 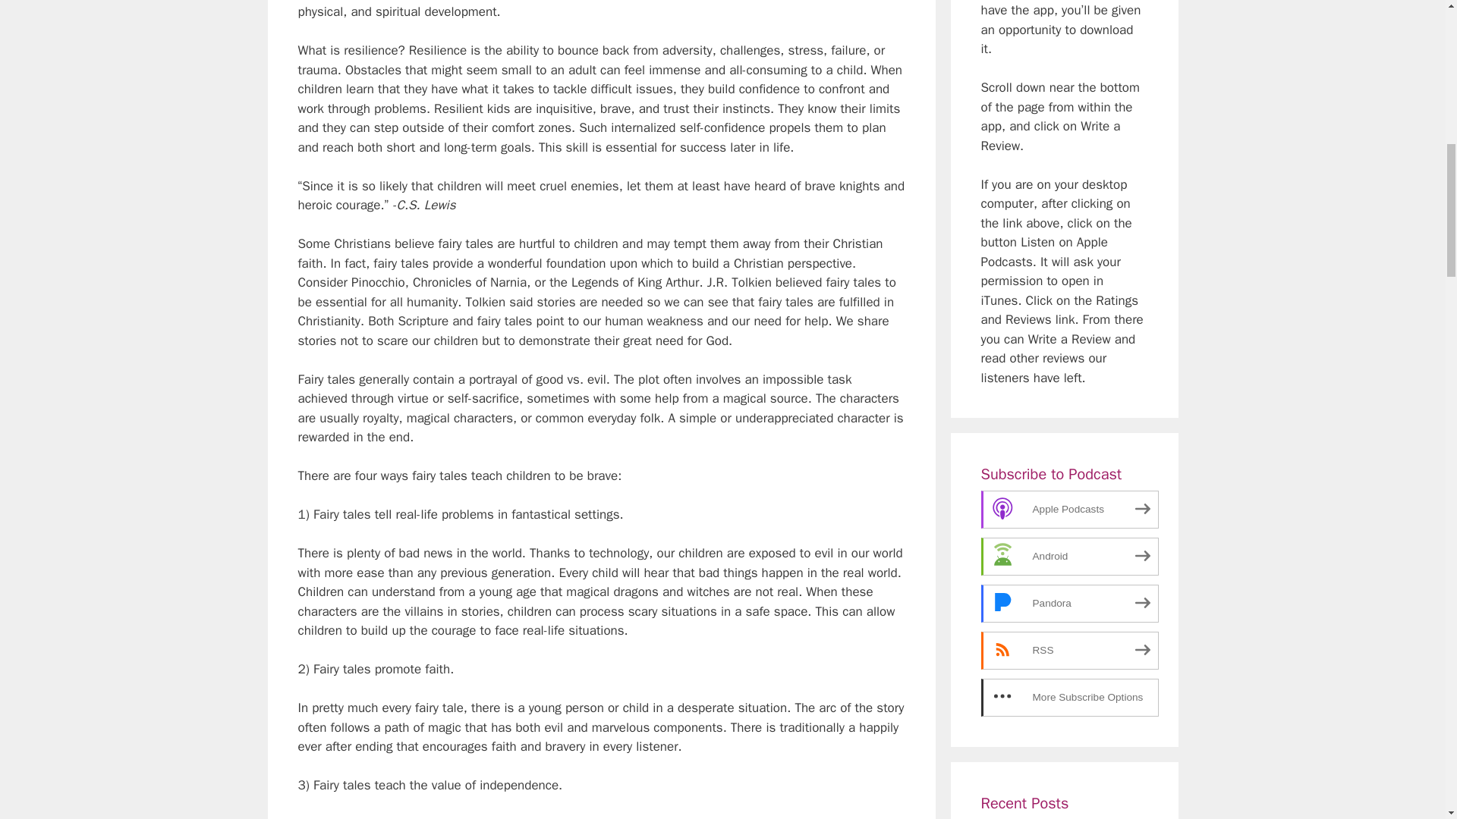 I want to click on Subscribe on Android, so click(x=1069, y=557).